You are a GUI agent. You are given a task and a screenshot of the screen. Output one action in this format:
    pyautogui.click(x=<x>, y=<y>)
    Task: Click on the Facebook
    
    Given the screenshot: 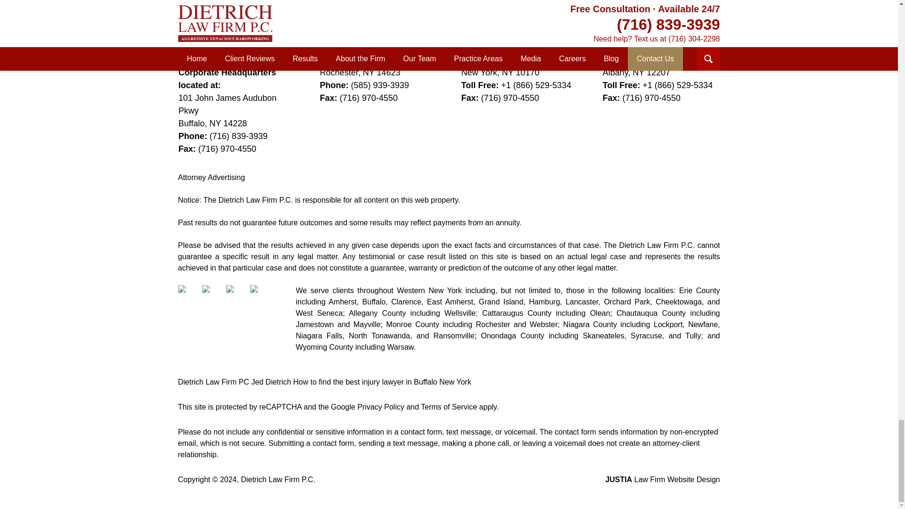 What is the action you would take?
    pyautogui.click(x=189, y=296)
    